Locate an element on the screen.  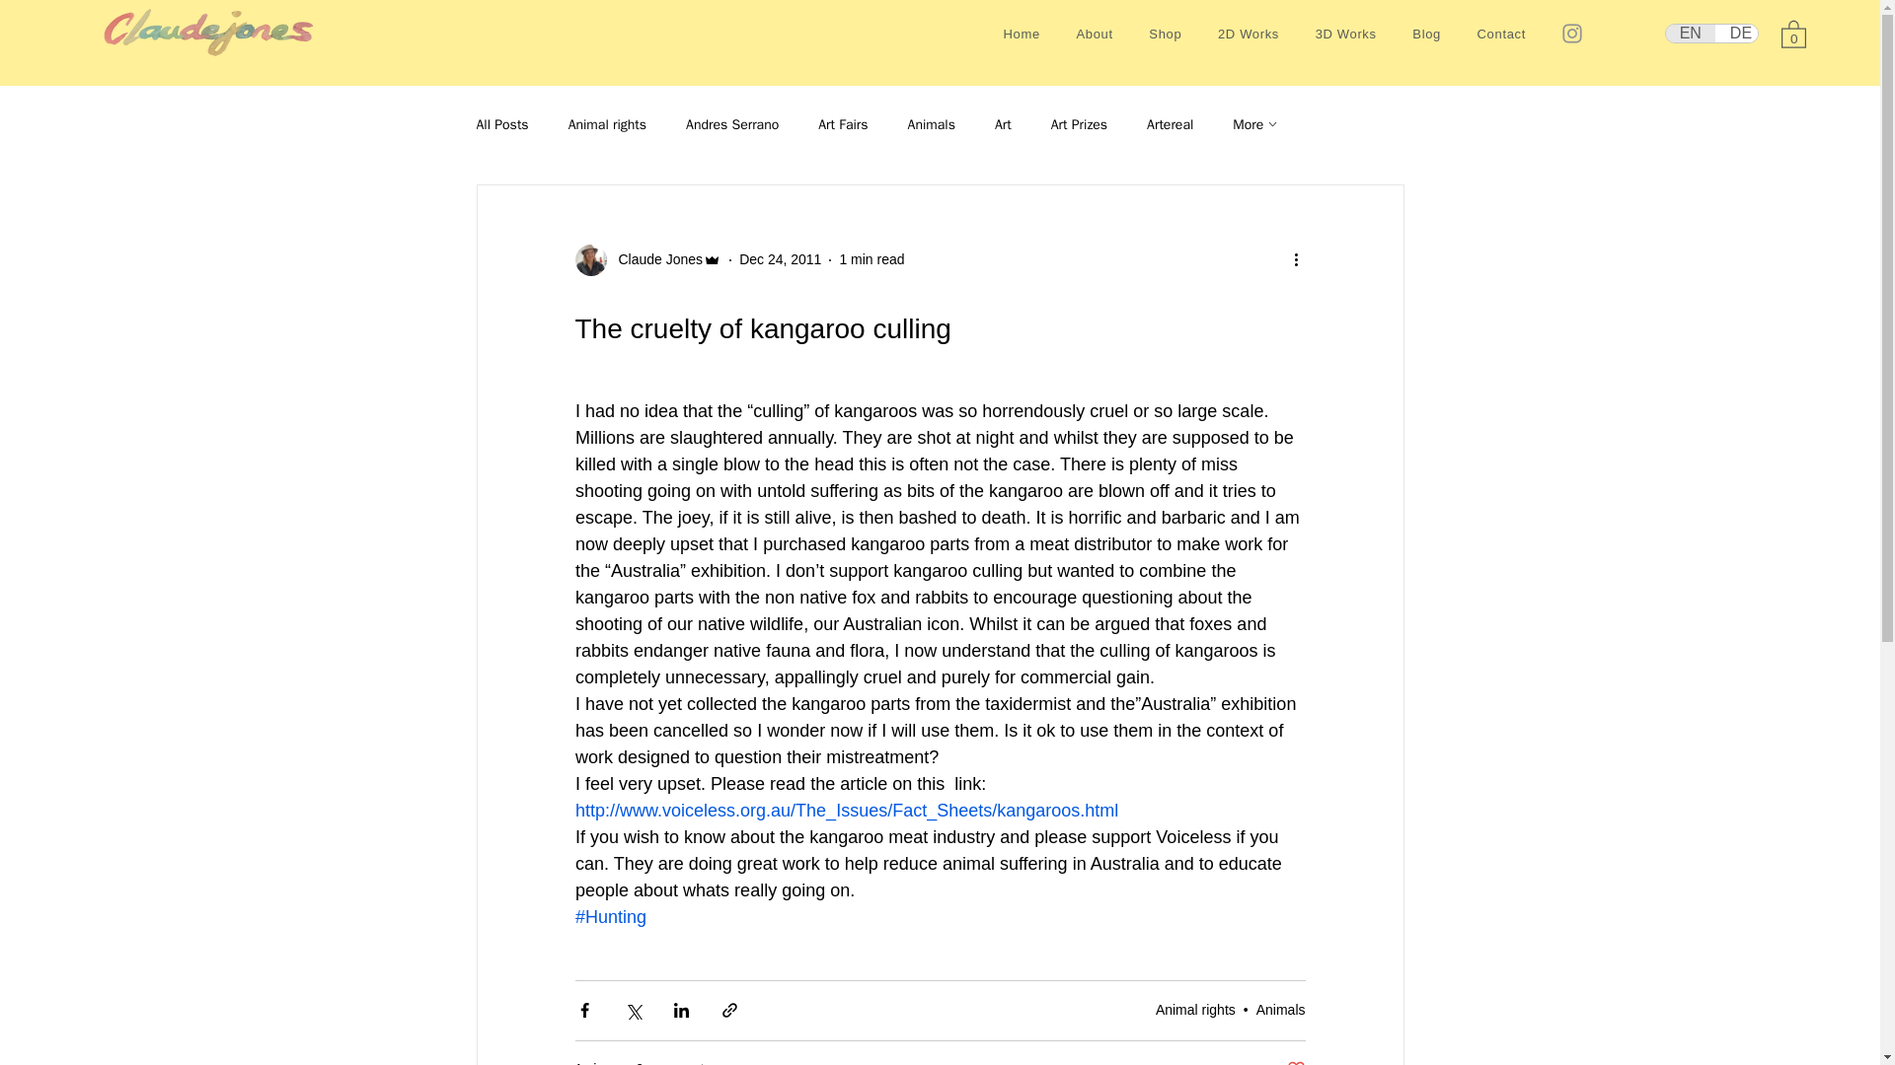
Andres Serrano is located at coordinates (732, 124).